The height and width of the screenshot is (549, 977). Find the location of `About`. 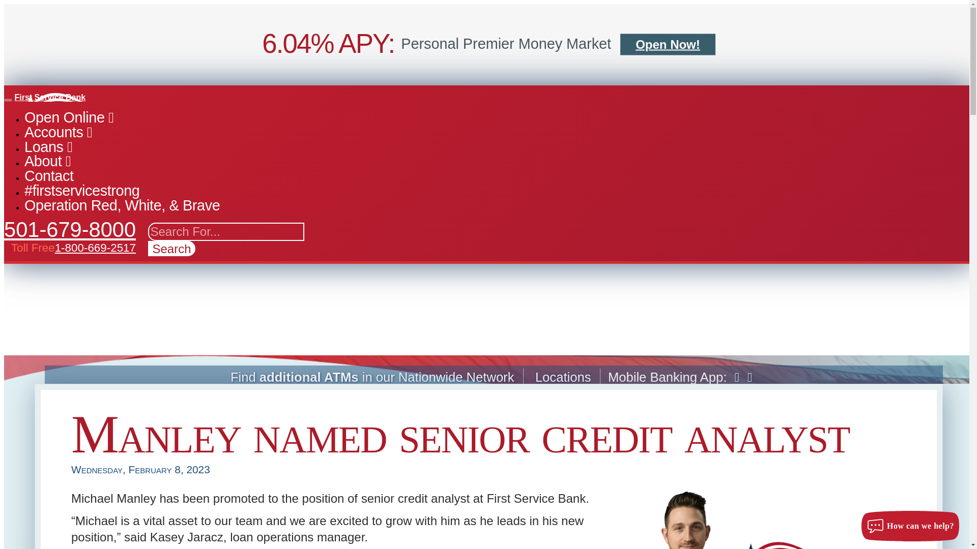

About is located at coordinates (47, 161).